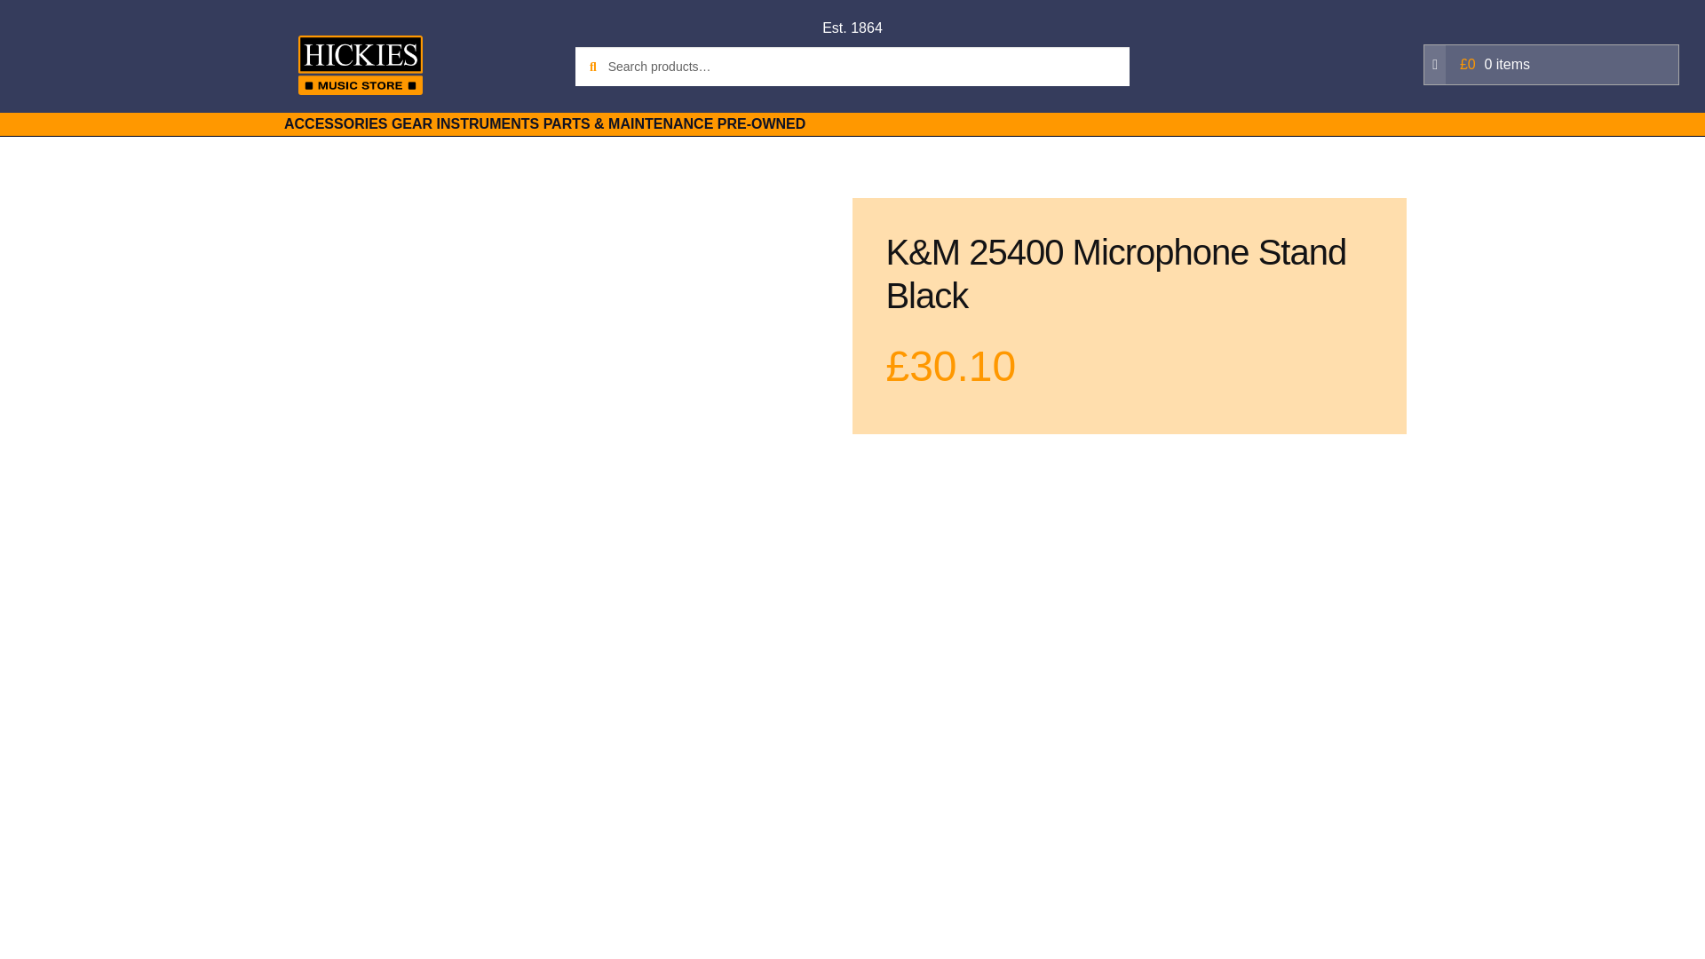 Image resolution: width=1705 pixels, height=959 pixels. I want to click on GEAR, so click(412, 124).